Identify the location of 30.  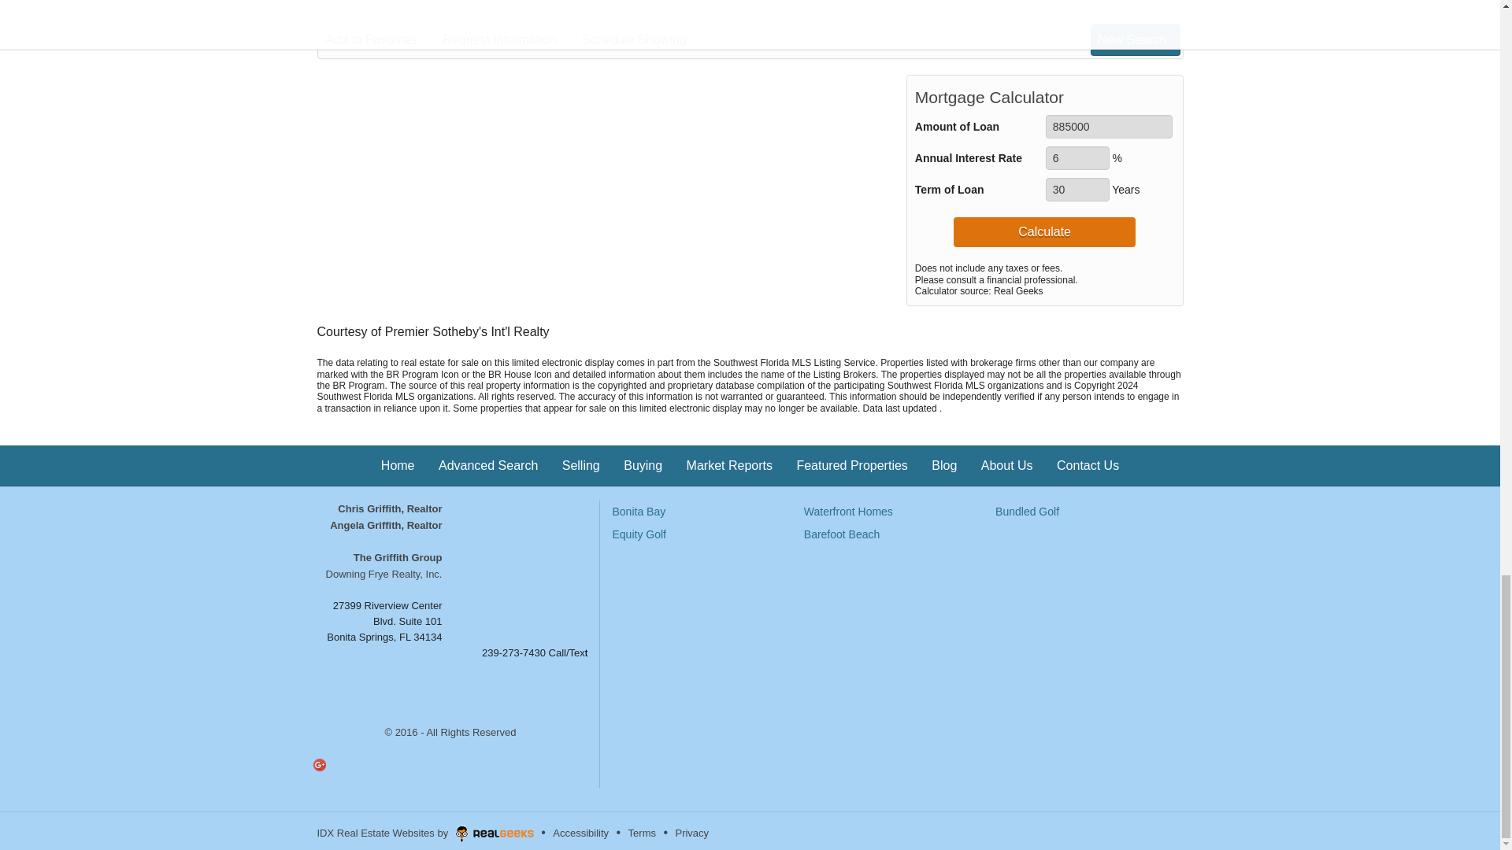
(1077, 189).